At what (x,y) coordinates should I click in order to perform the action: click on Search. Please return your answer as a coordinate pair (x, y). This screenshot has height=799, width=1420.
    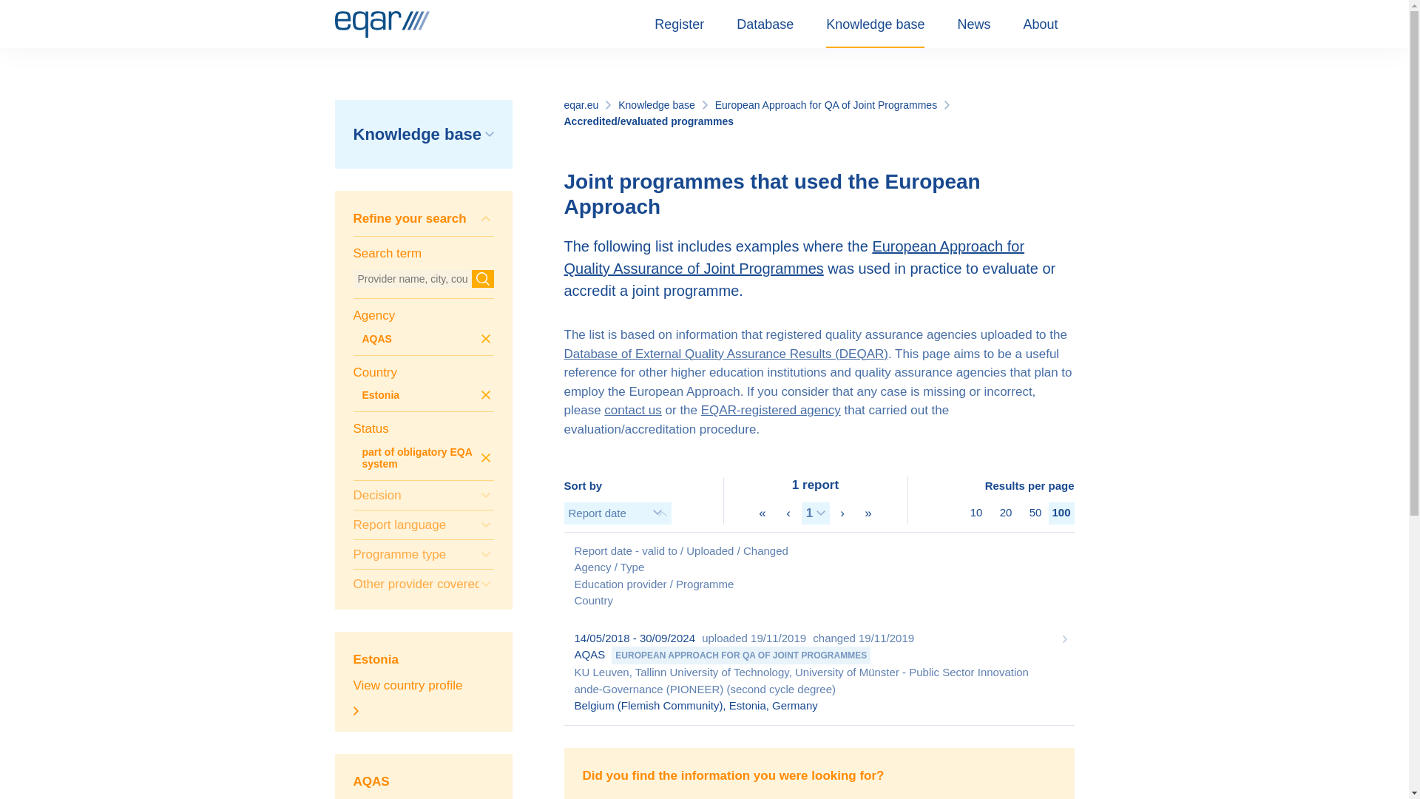
    Looking at the image, I should click on (482, 278).